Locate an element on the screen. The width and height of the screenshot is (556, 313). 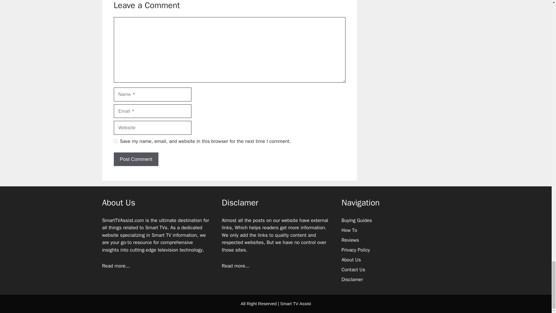
Post Comment is located at coordinates (136, 159).